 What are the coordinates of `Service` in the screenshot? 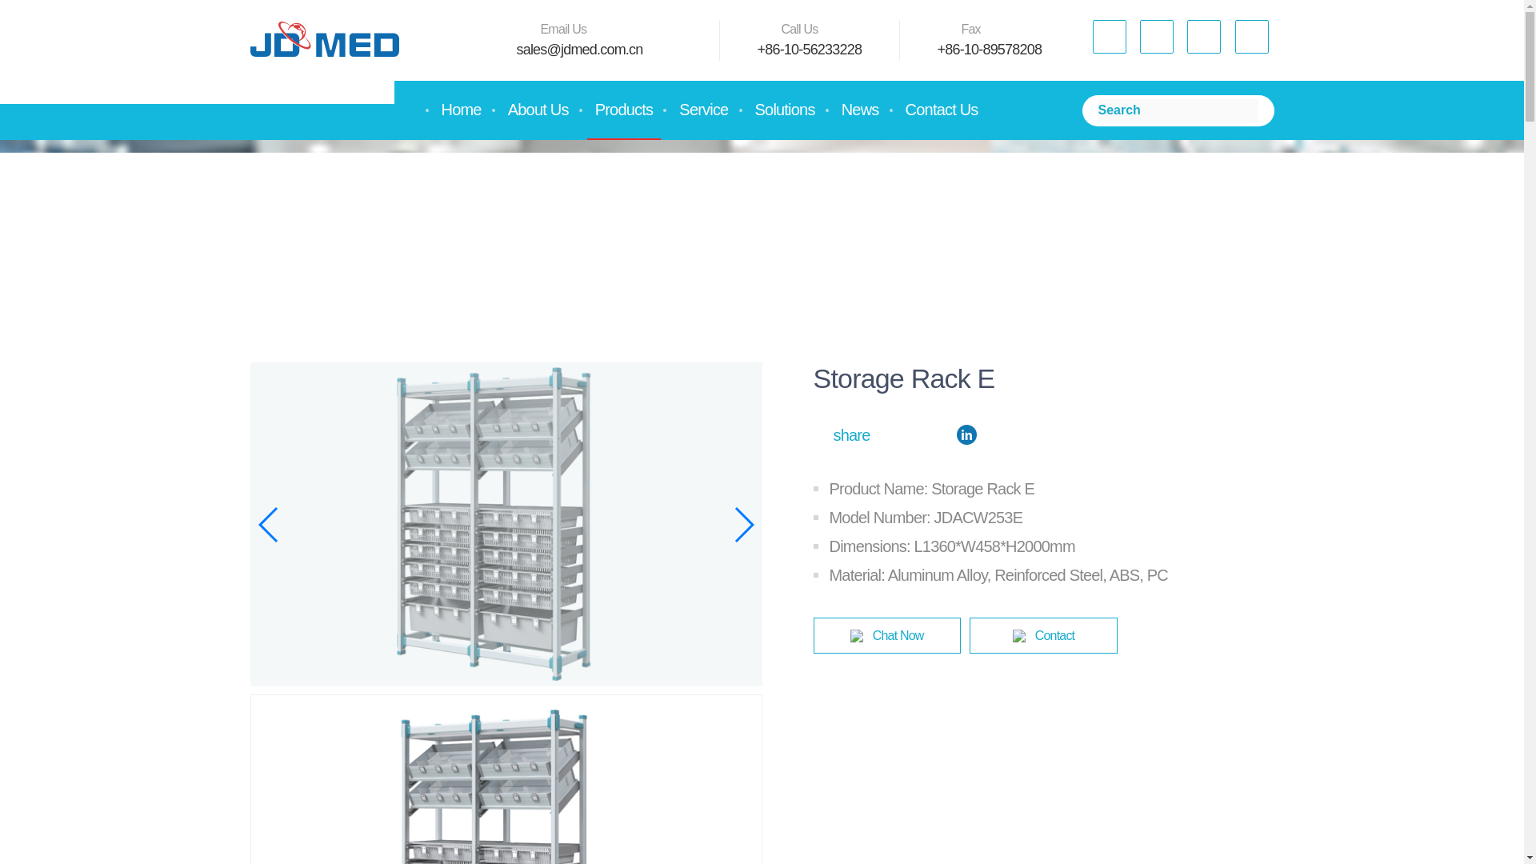 It's located at (703, 109).